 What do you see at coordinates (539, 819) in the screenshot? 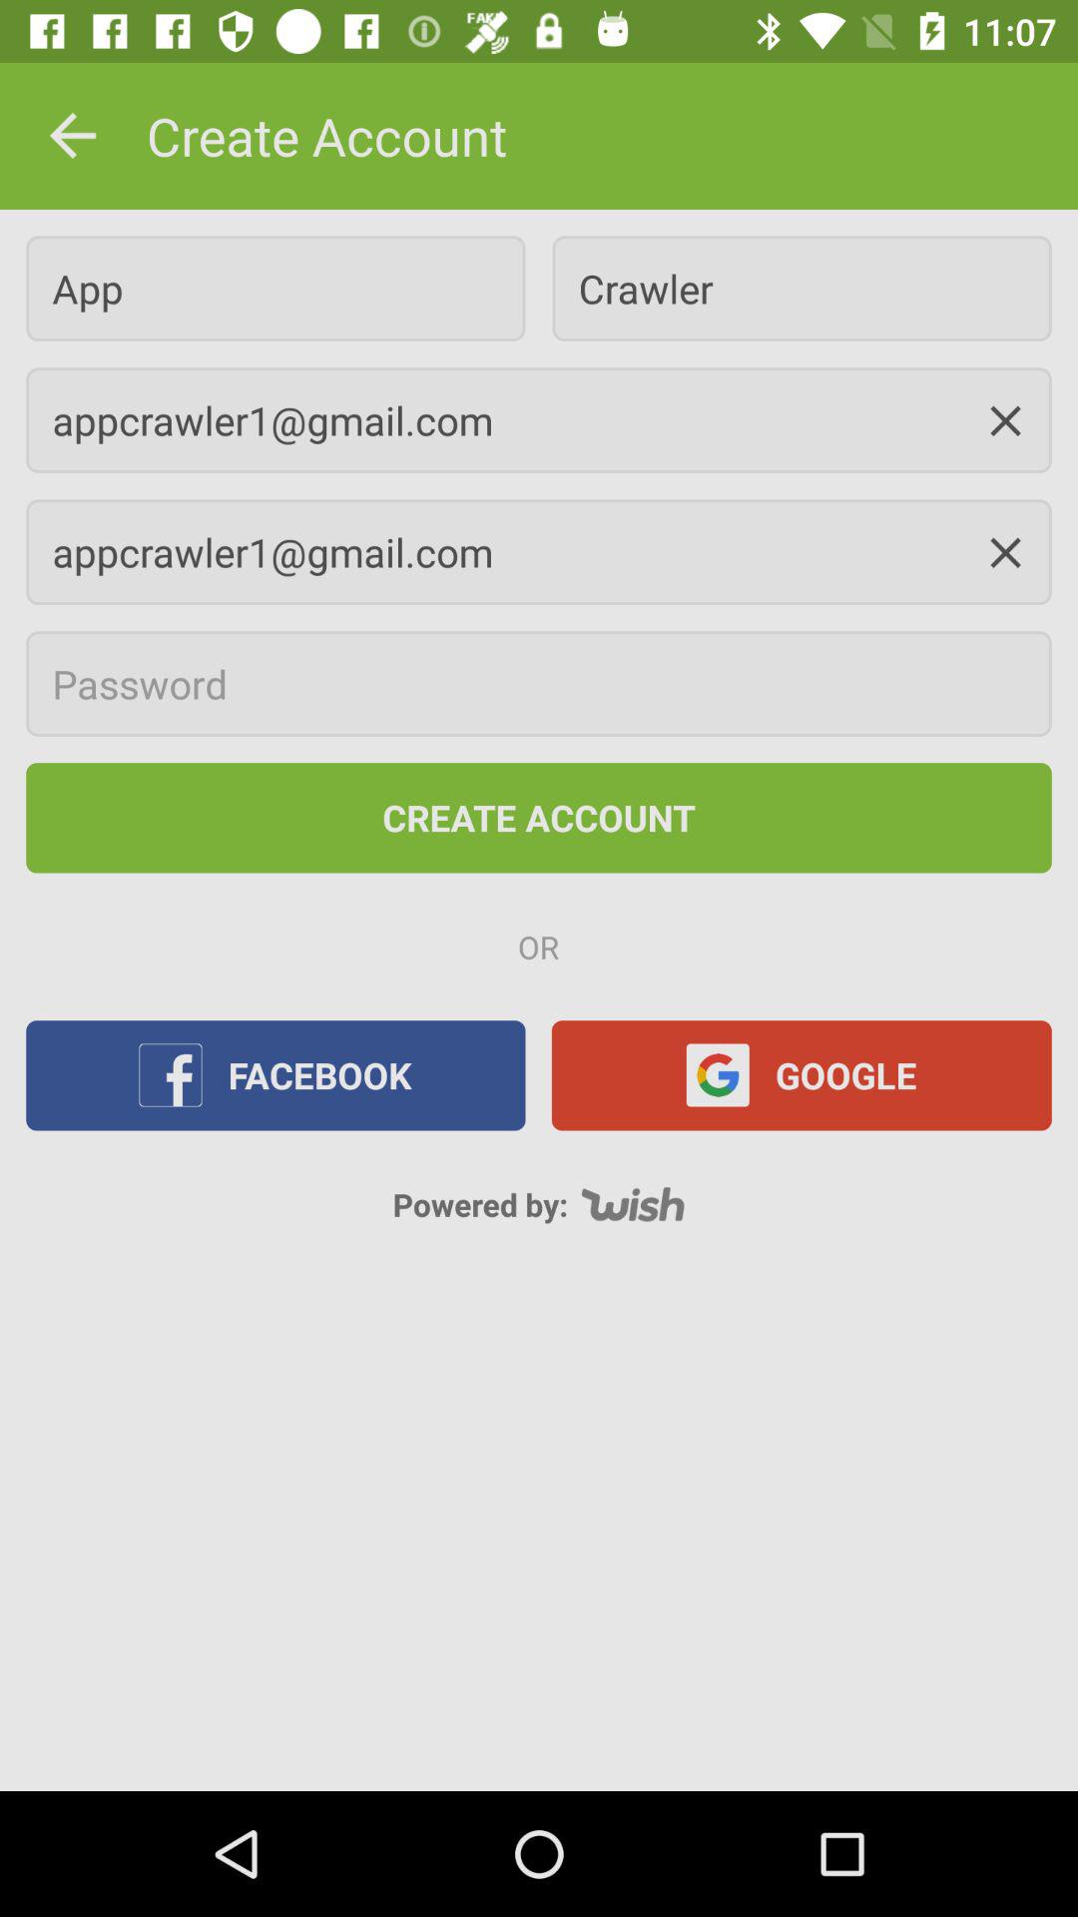
I see `select the create account` at bounding box center [539, 819].